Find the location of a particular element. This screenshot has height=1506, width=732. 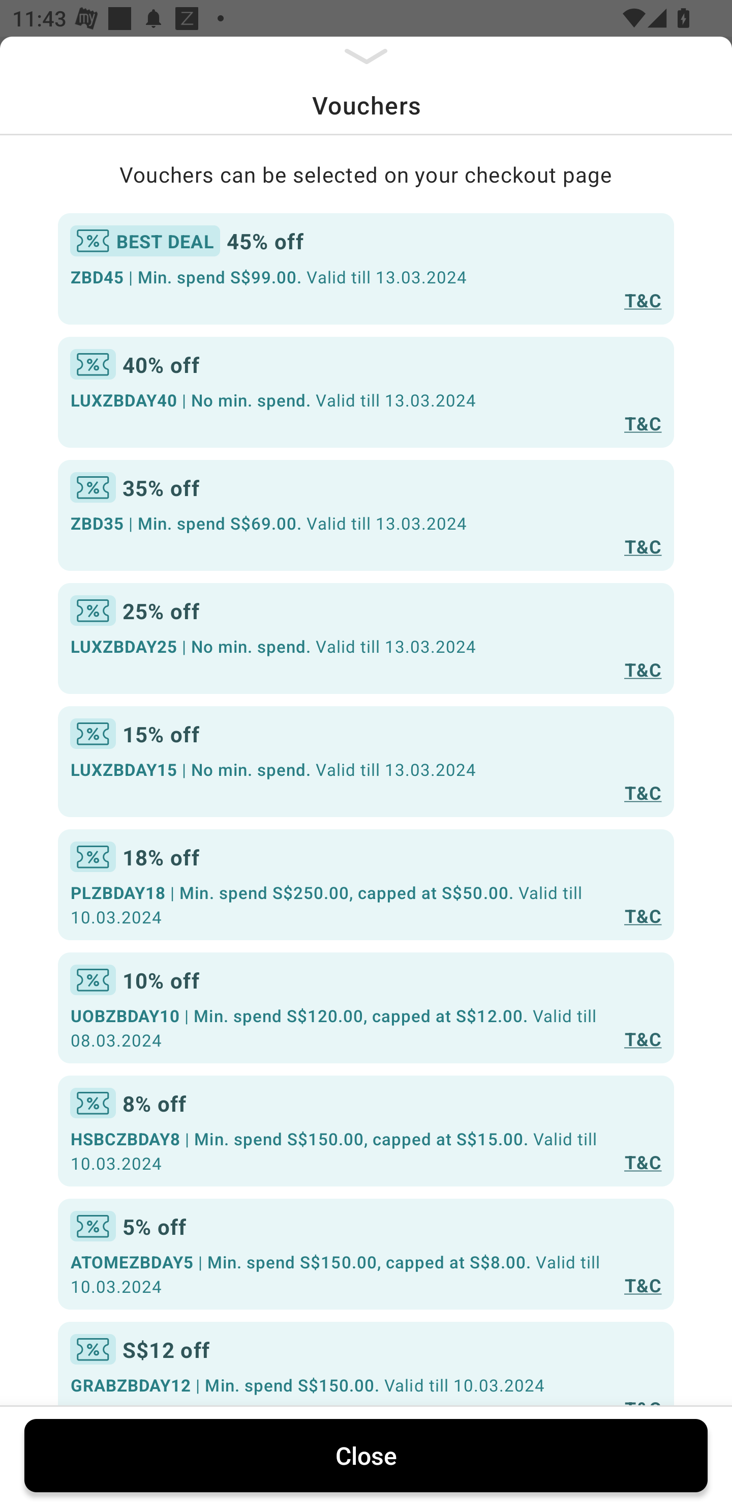

T&C is located at coordinates (643, 299).